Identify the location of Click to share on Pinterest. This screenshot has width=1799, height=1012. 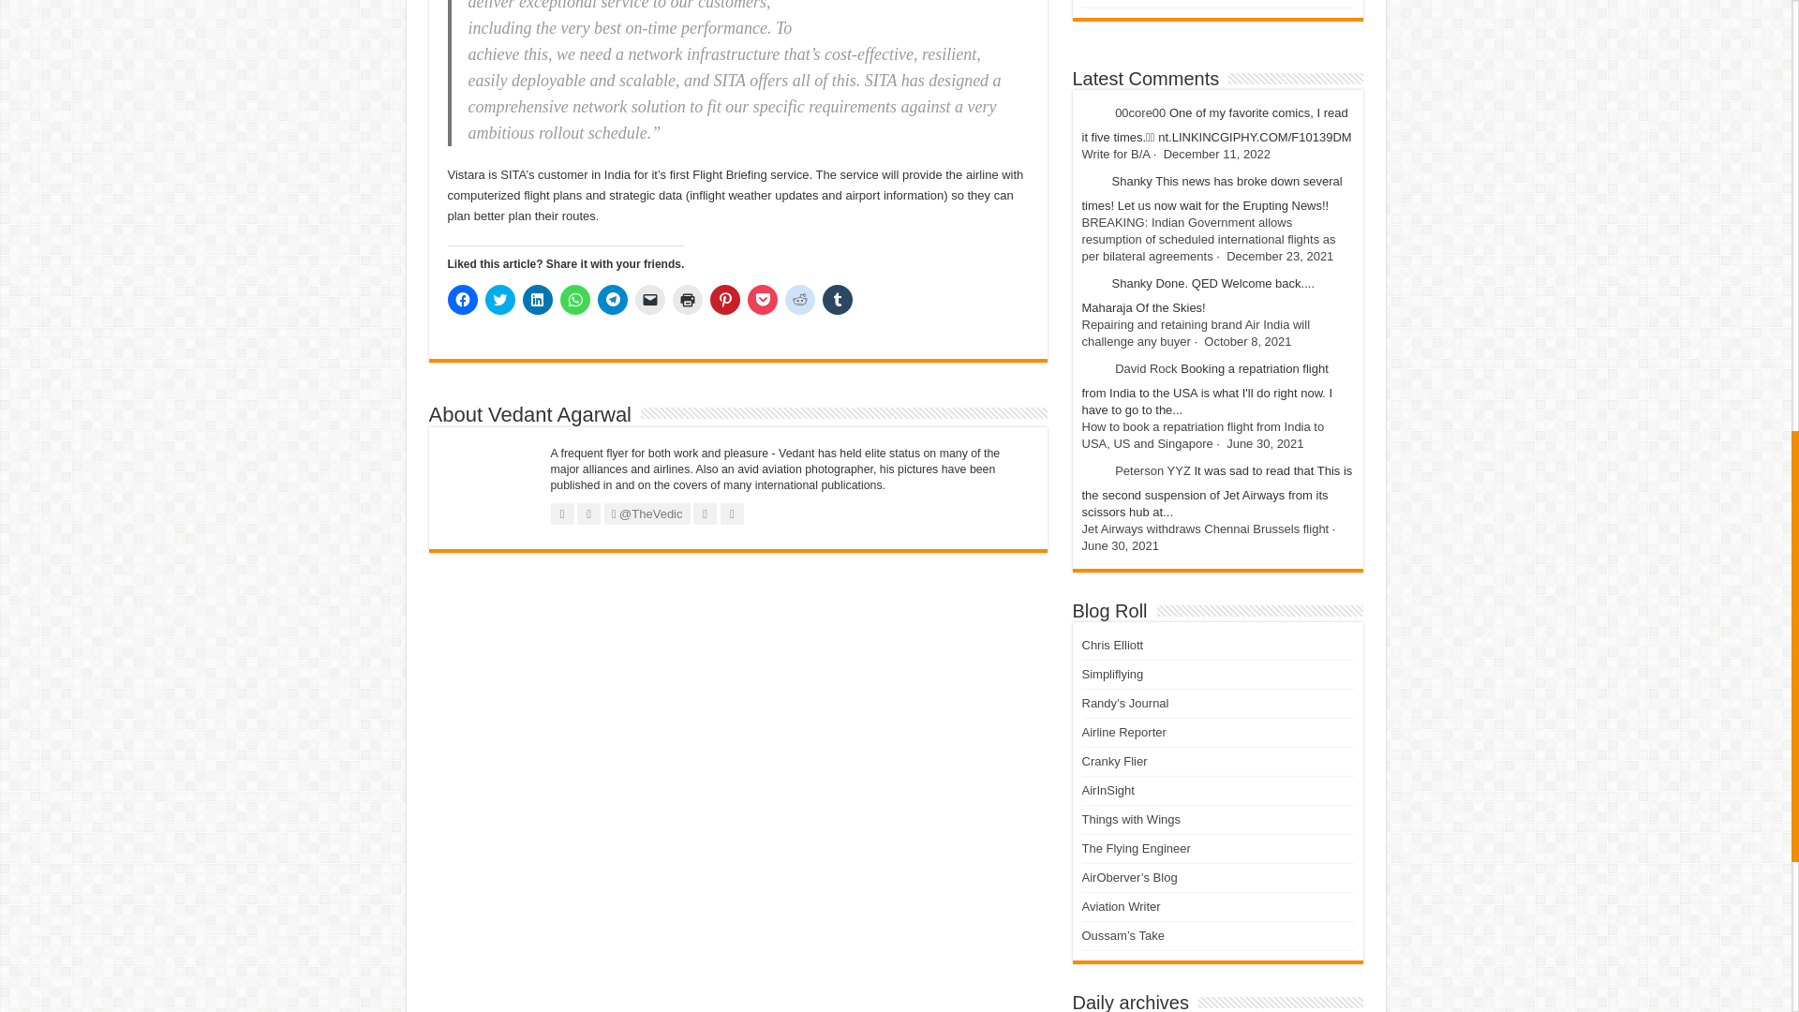
(725, 299).